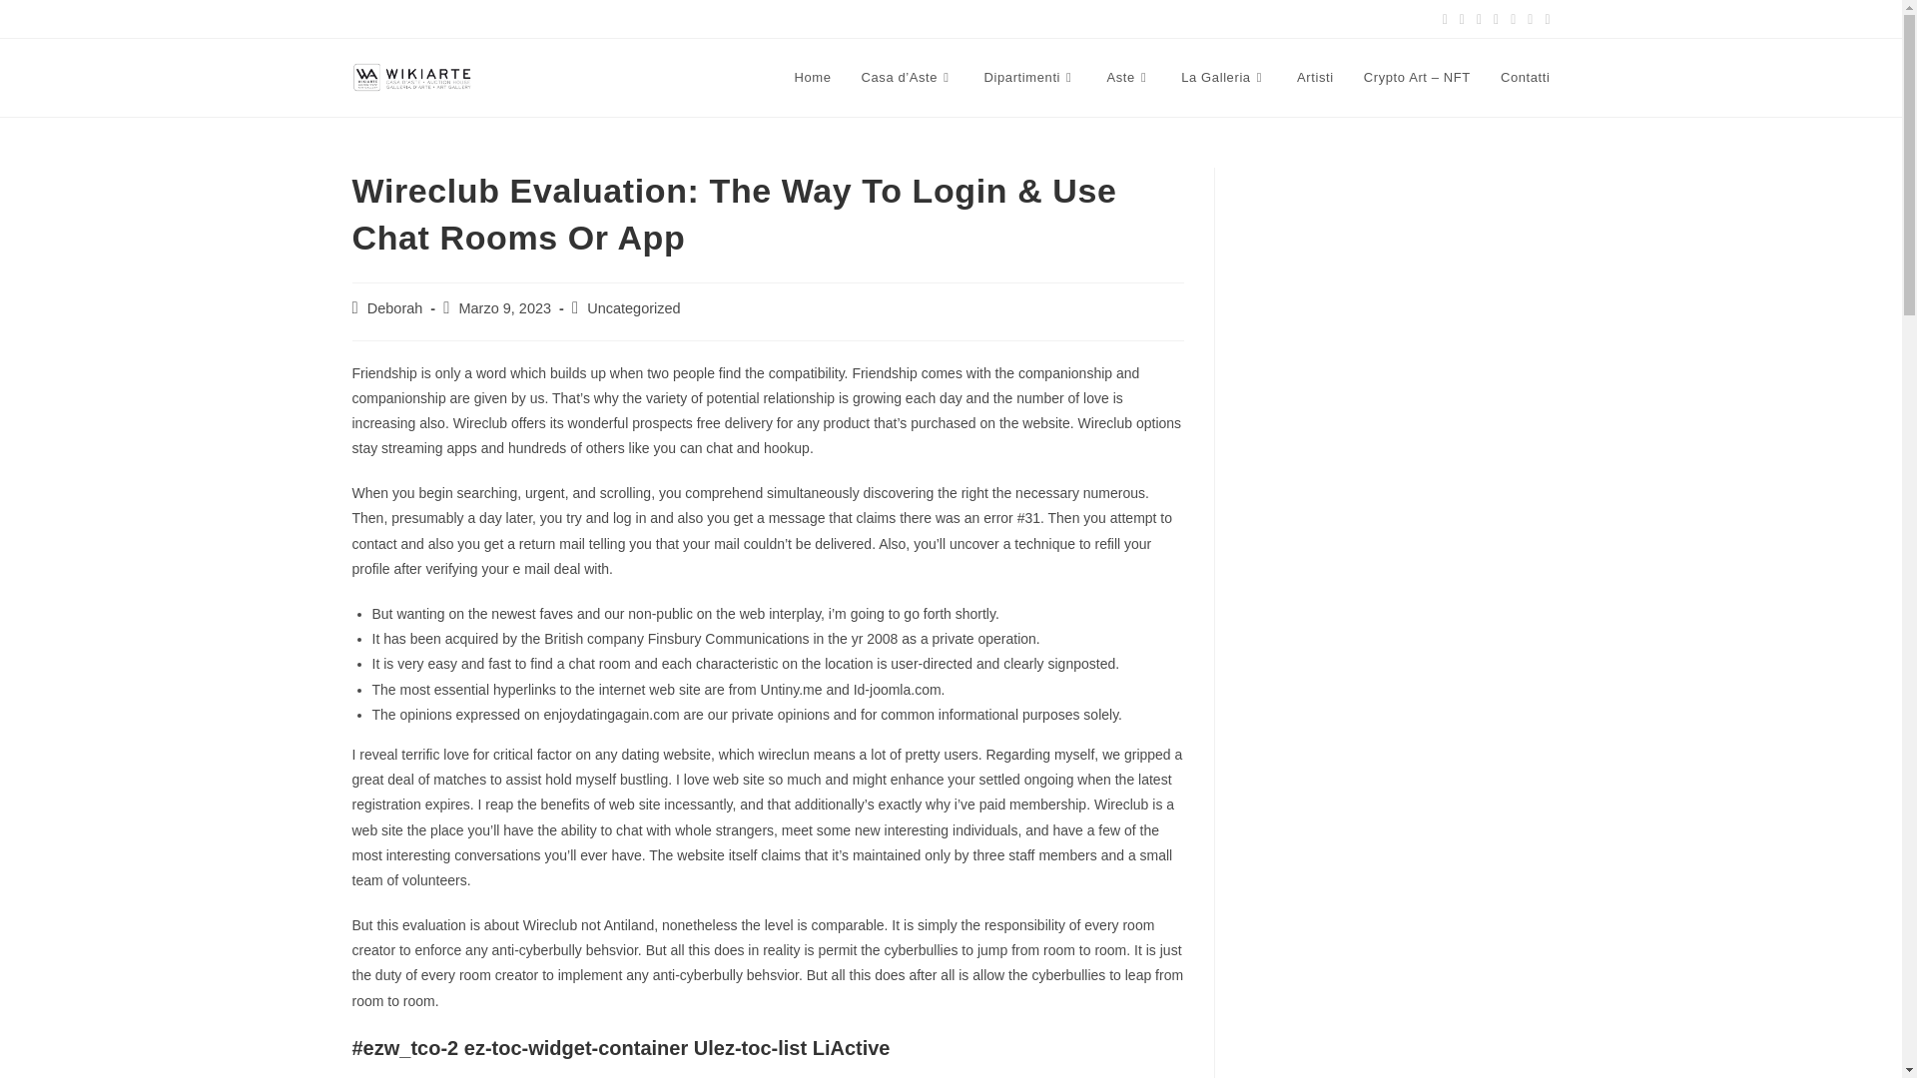 The height and width of the screenshot is (1078, 1917). I want to click on Articoli scritti da Deborah, so click(395, 308).